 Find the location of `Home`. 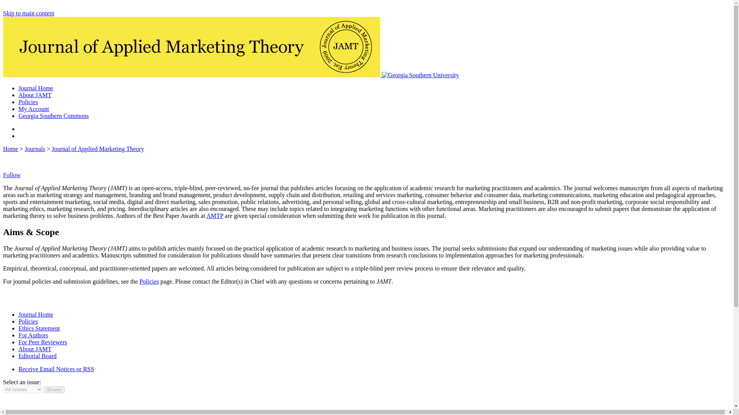

Home is located at coordinates (10, 149).